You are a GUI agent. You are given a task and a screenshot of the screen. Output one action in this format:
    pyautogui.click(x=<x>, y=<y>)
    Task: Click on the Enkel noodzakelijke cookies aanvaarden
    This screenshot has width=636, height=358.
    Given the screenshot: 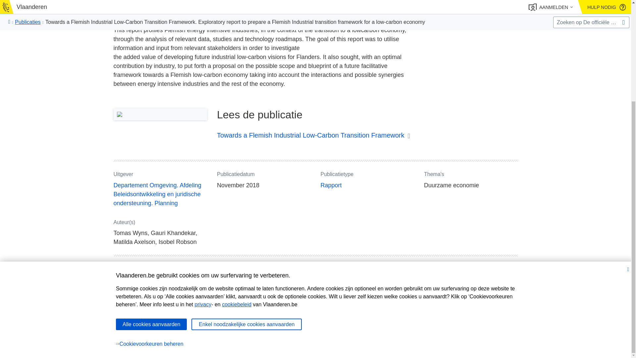 What is the action you would take?
    pyautogui.click(x=246, y=187)
    